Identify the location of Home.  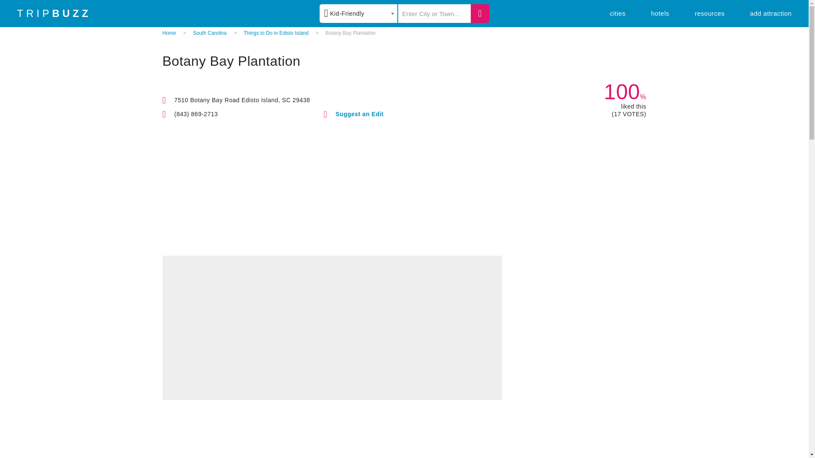
(169, 33).